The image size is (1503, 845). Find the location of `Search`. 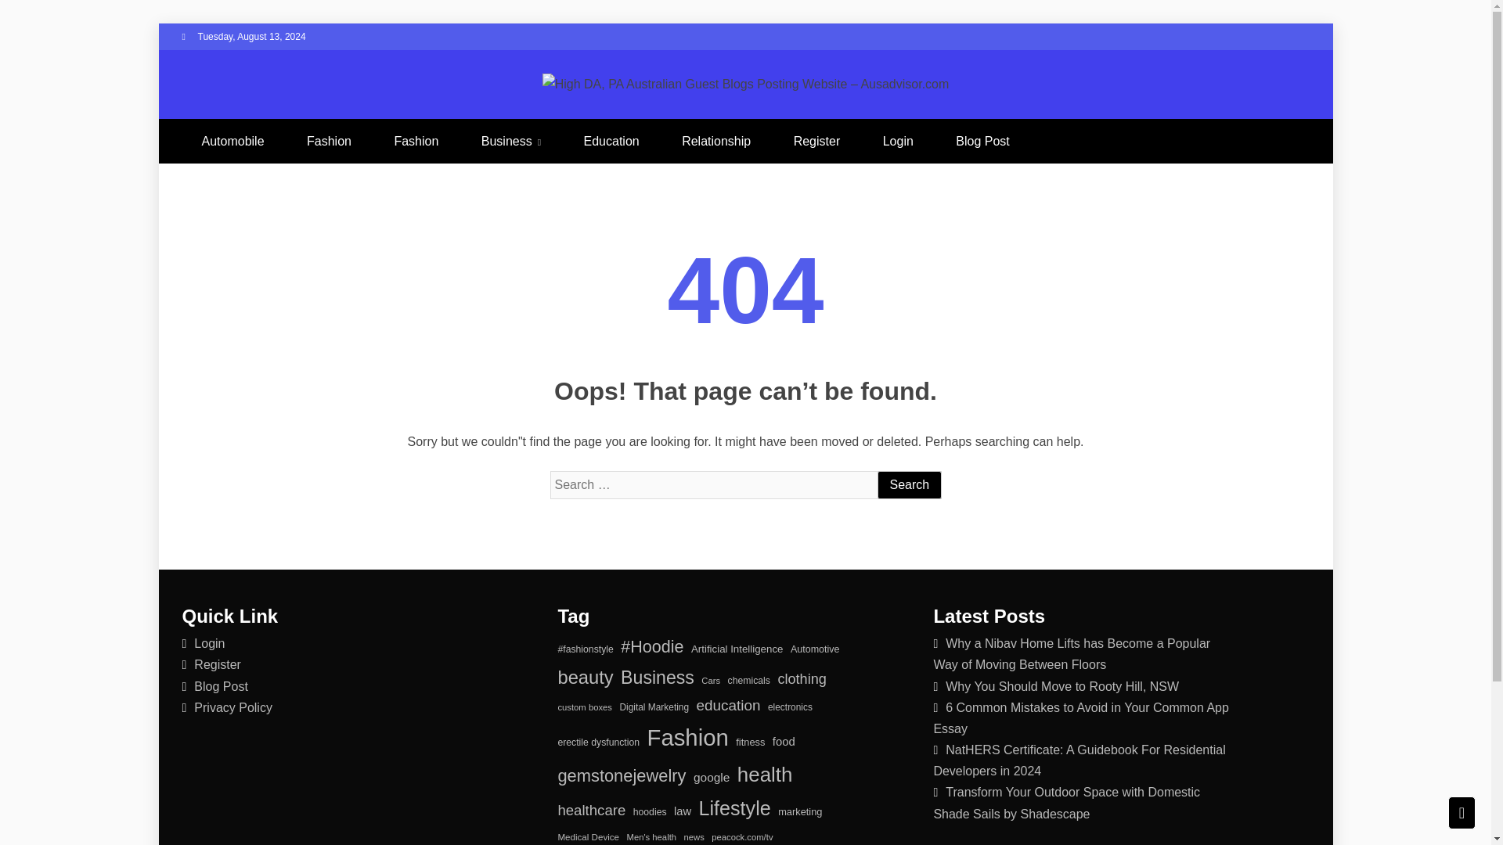

Search is located at coordinates (908, 485).